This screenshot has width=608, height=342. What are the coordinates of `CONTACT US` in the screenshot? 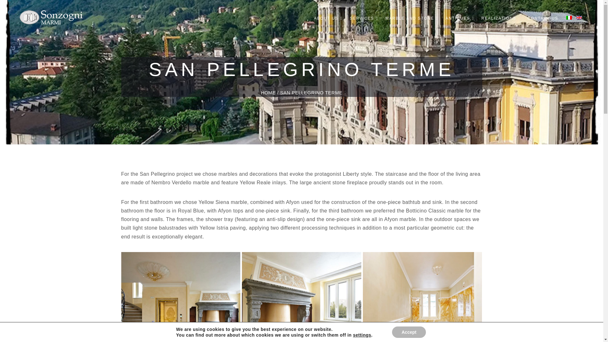 It's located at (543, 18).